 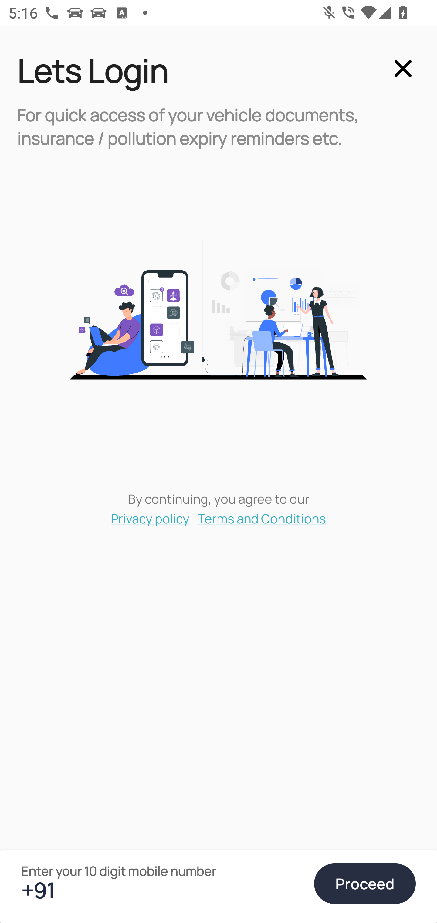 I want to click on Terms and Conditions, so click(x=262, y=518).